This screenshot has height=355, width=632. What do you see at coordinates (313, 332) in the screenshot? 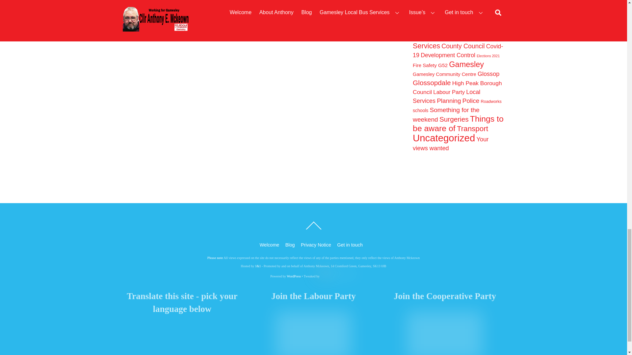
I see `Join the Labour Party` at bounding box center [313, 332].